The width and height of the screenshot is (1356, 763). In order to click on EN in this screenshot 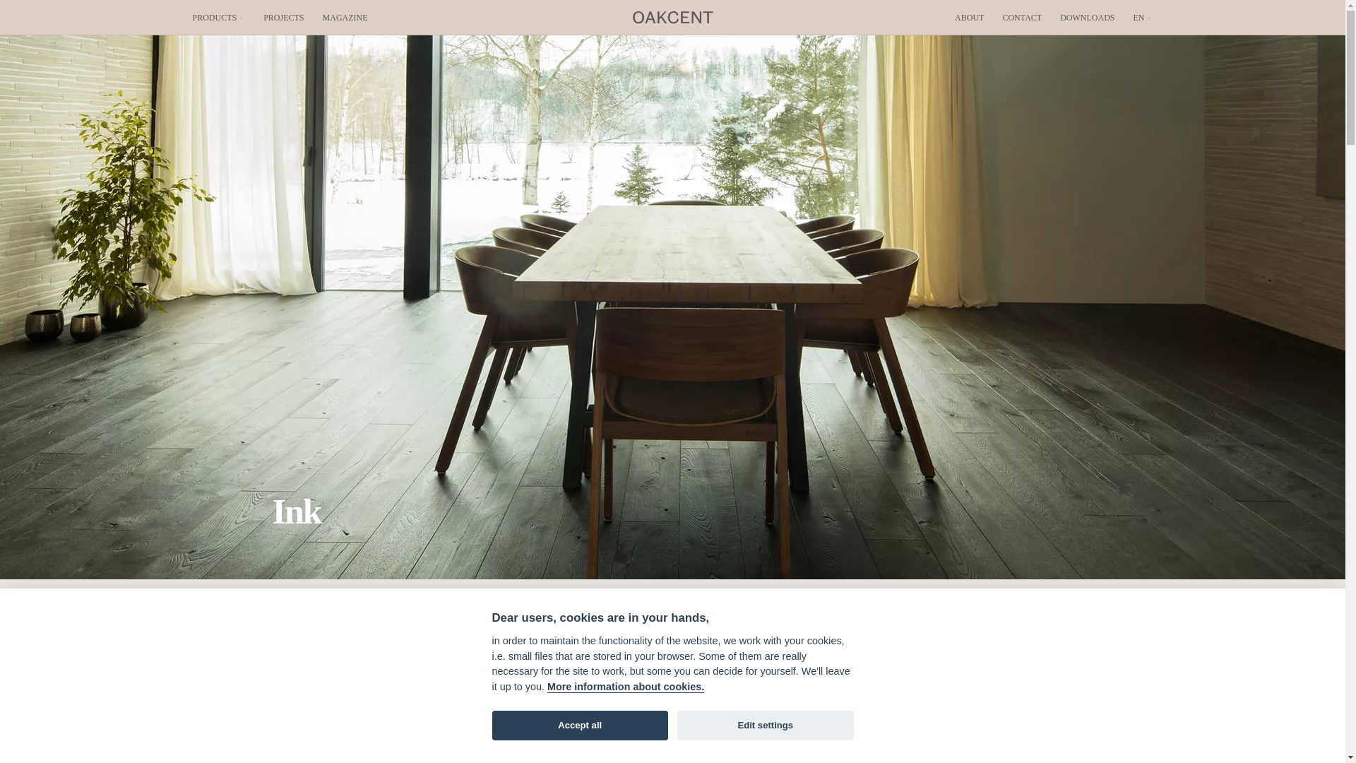, I will do `click(1143, 17)`.